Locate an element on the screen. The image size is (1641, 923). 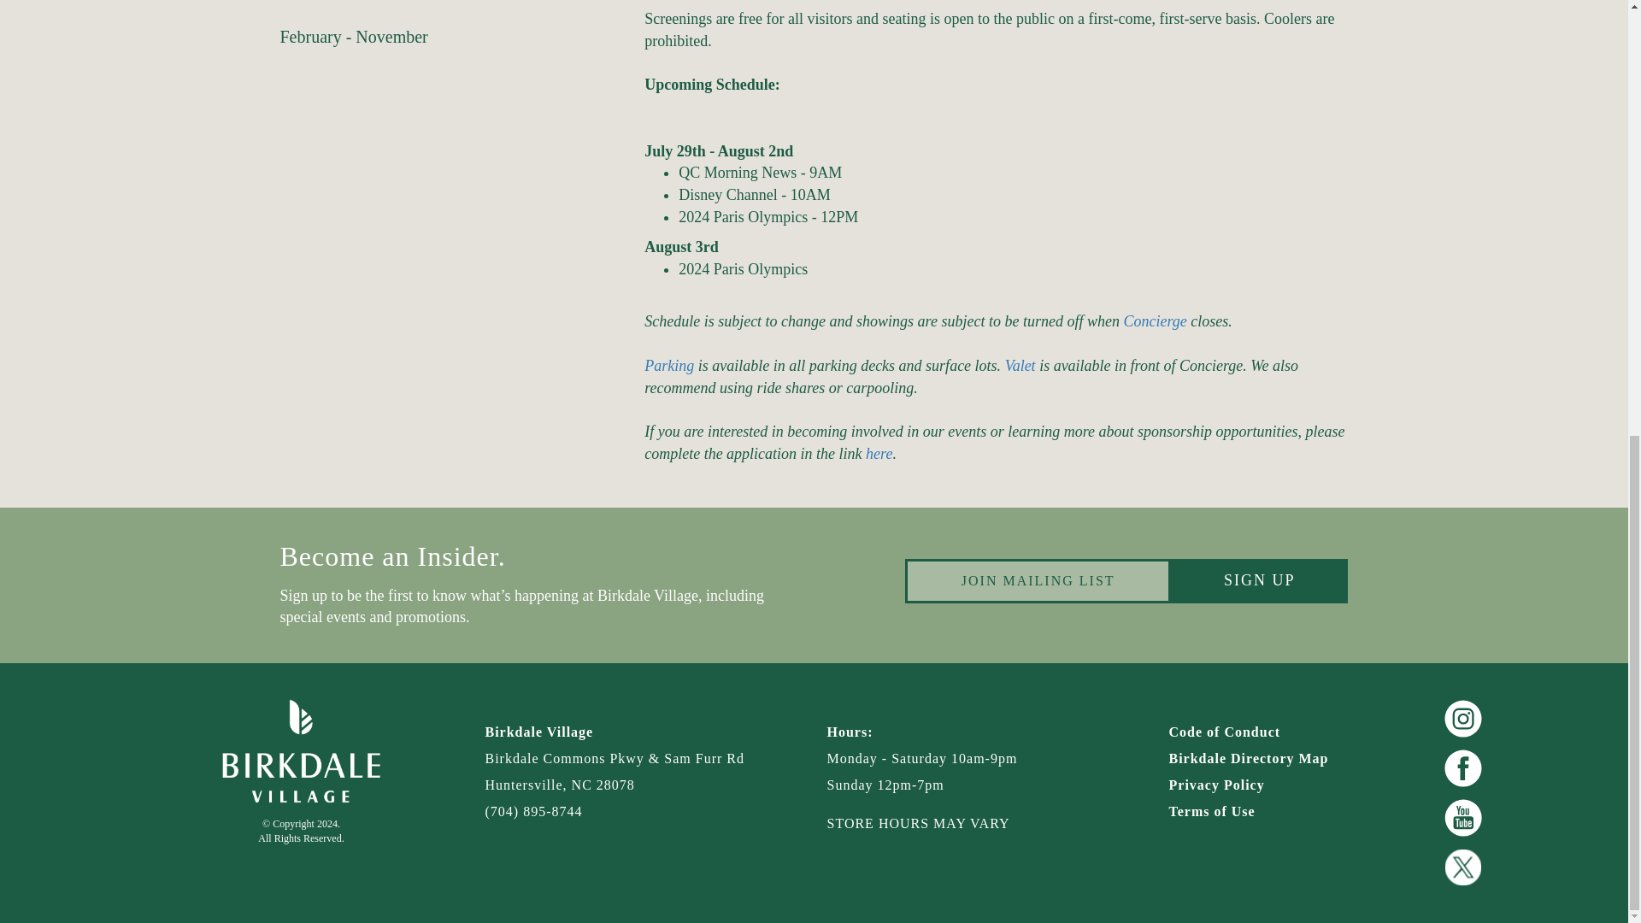
YouTube is located at coordinates (1463, 817).